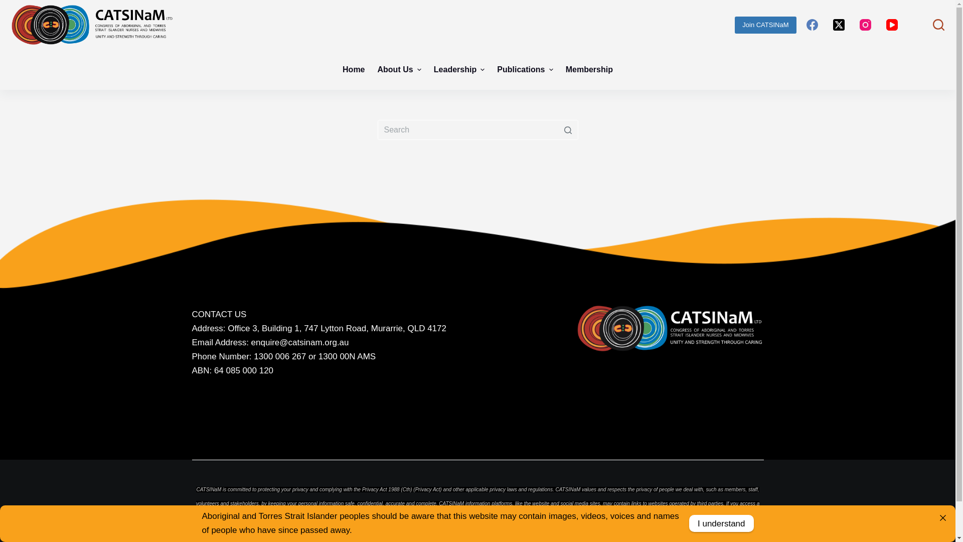 Image resolution: width=963 pixels, height=542 pixels. Describe the element at coordinates (459, 70) in the screenshot. I see `Leadership` at that location.